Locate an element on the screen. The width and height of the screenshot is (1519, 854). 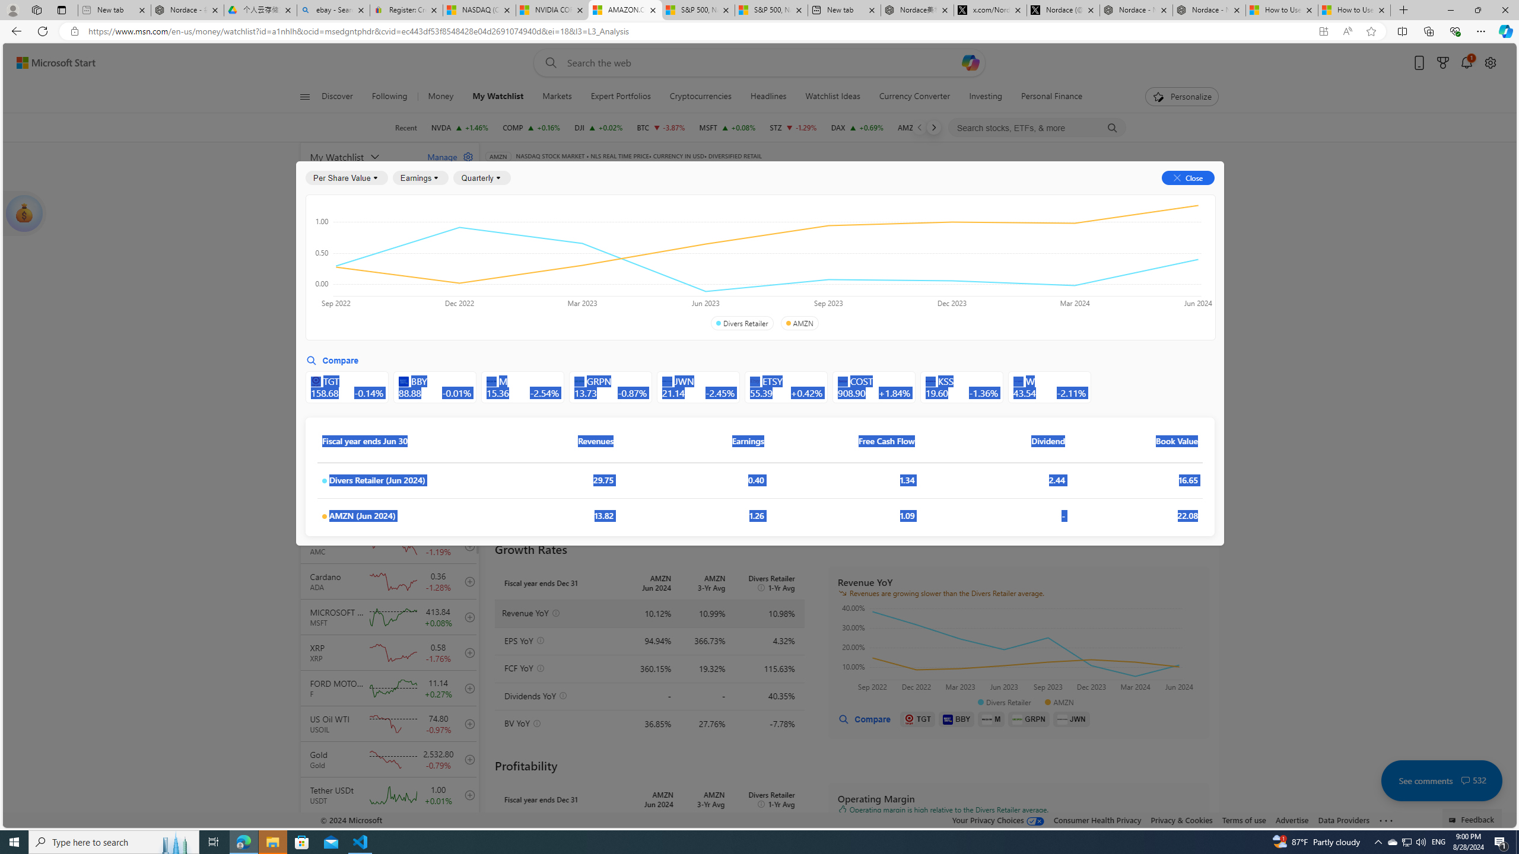
Expert Portfolios is located at coordinates (621, 97).